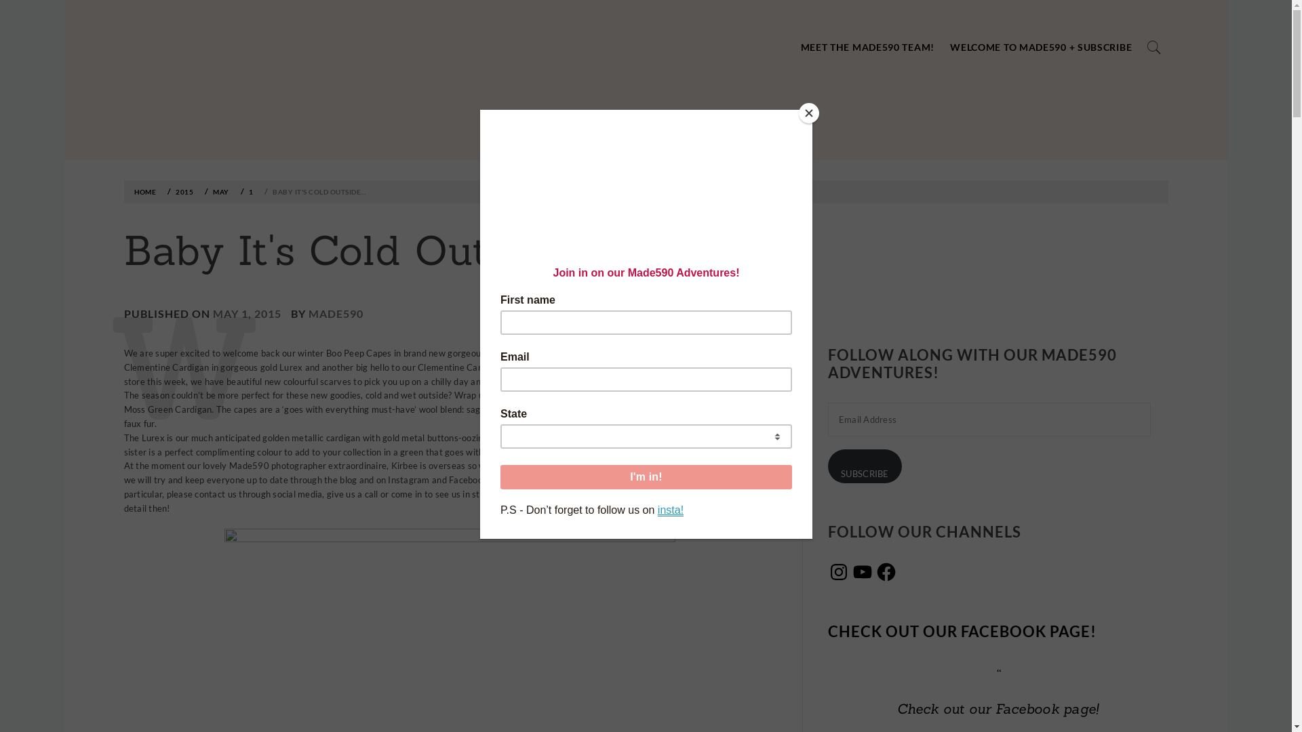 This screenshot has height=732, width=1302. What do you see at coordinates (182, 192) in the screenshot?
I see `2015` at bounding box center [182, 192].